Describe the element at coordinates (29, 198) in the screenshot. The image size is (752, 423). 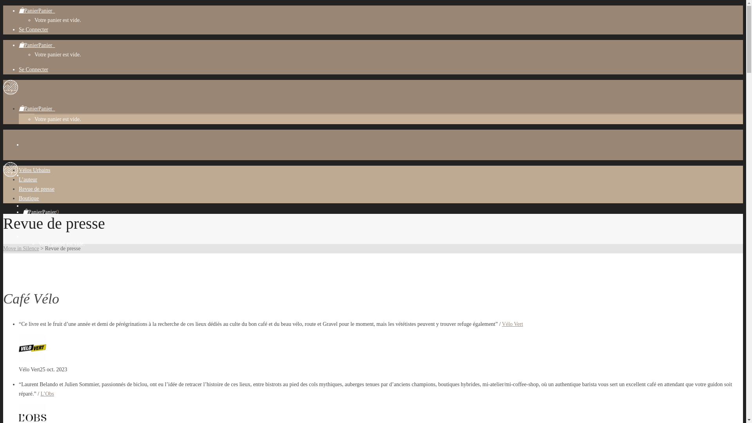
I see `Boutique` at that location.